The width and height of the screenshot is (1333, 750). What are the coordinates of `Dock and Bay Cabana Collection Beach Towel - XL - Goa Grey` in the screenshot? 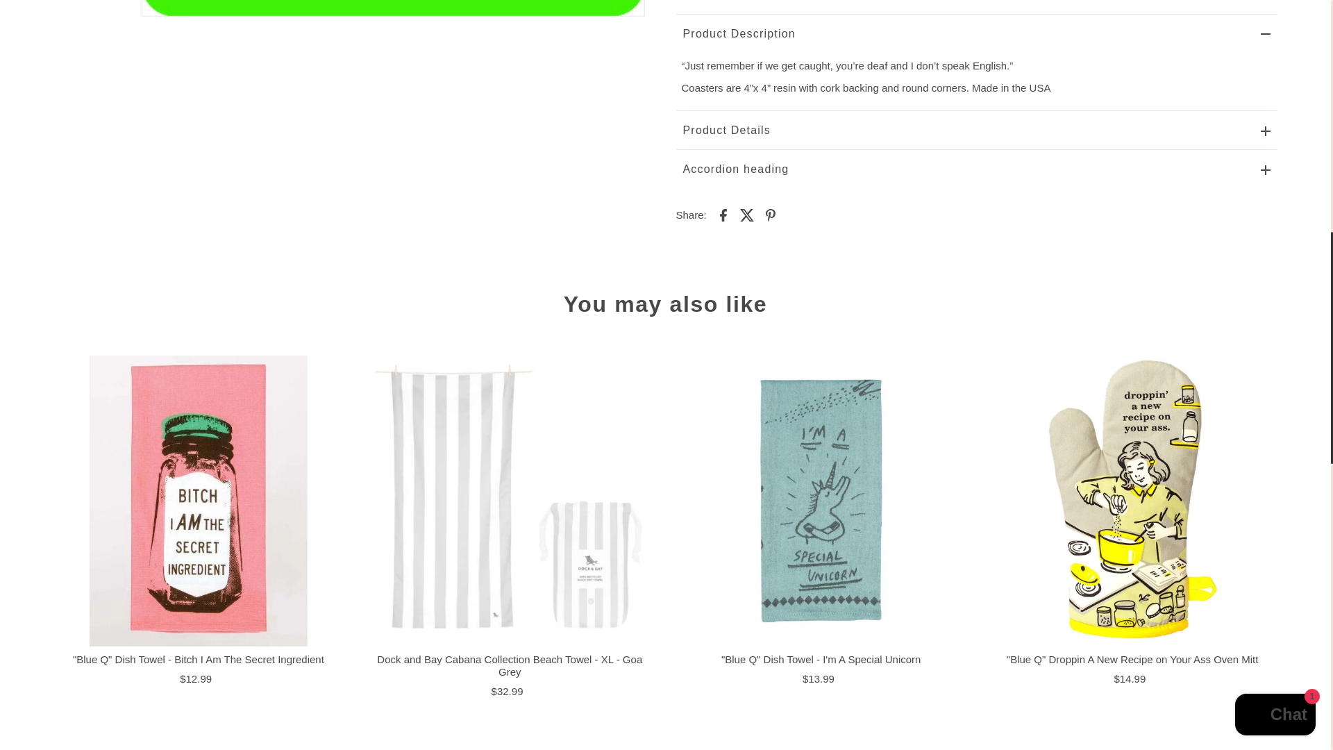 It's located at (509, 500).